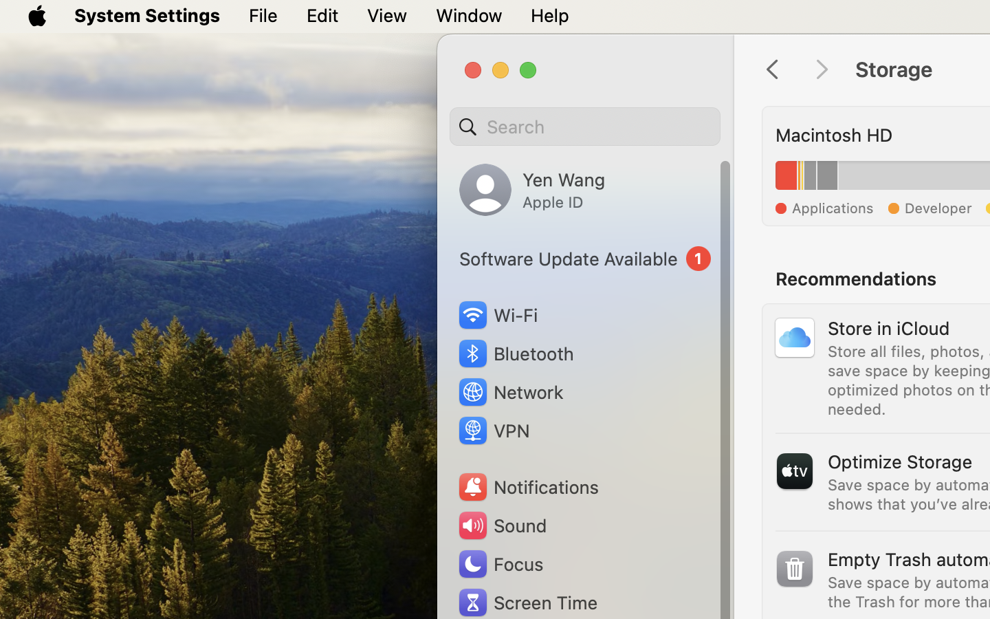  I want to click on Notifications, so click(528, 487).